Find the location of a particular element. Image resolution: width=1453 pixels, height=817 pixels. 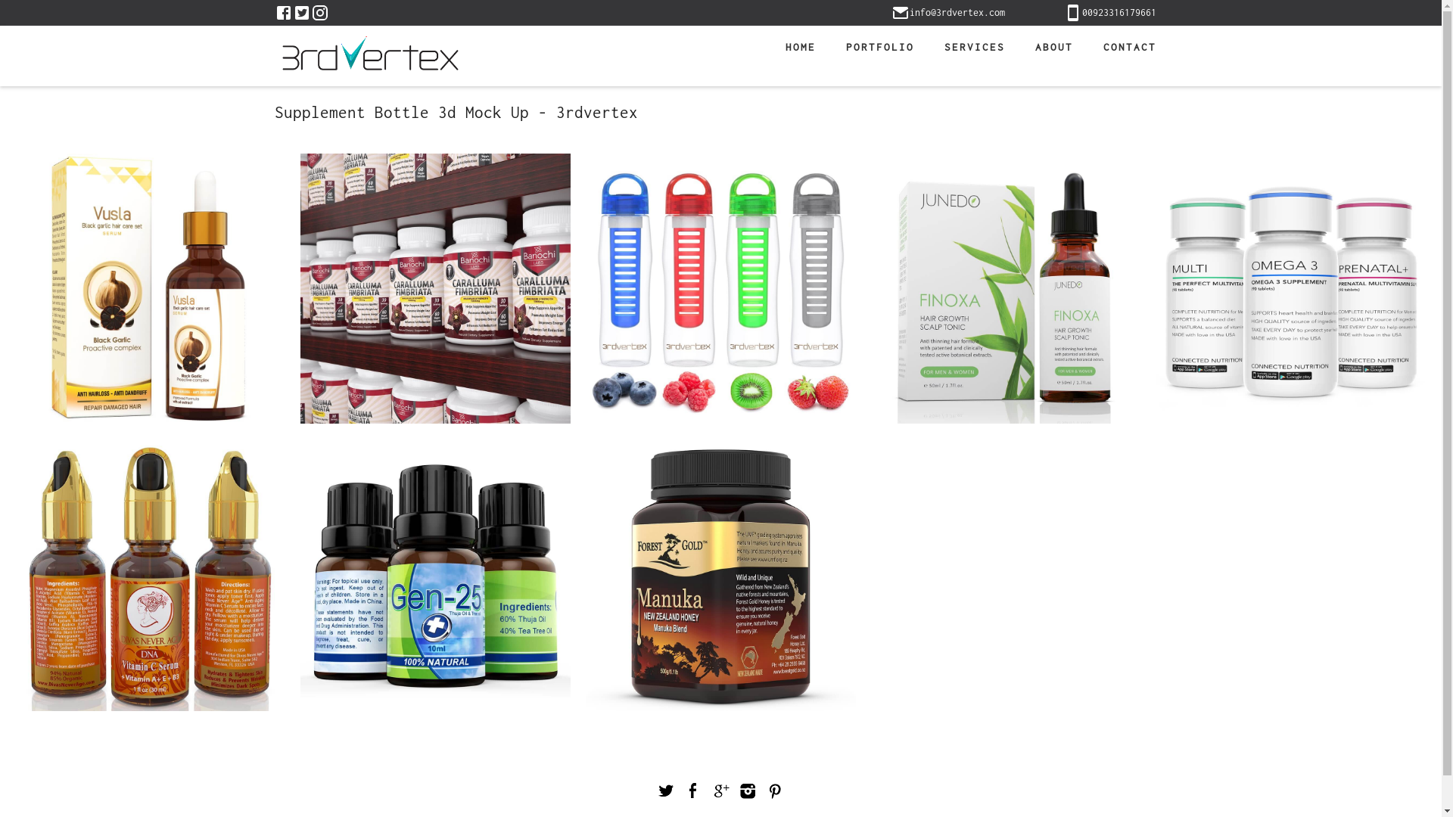

CONTACT is located at coordinates (1129, 47).